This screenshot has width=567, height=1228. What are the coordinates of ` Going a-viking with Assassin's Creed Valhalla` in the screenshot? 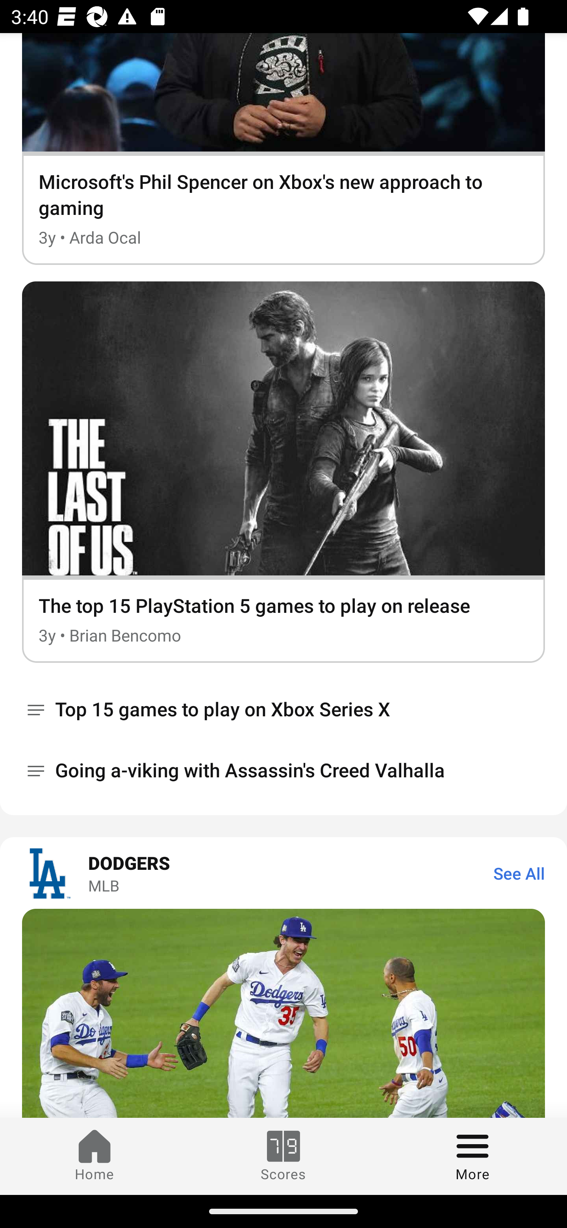 It's located at (283, 771).